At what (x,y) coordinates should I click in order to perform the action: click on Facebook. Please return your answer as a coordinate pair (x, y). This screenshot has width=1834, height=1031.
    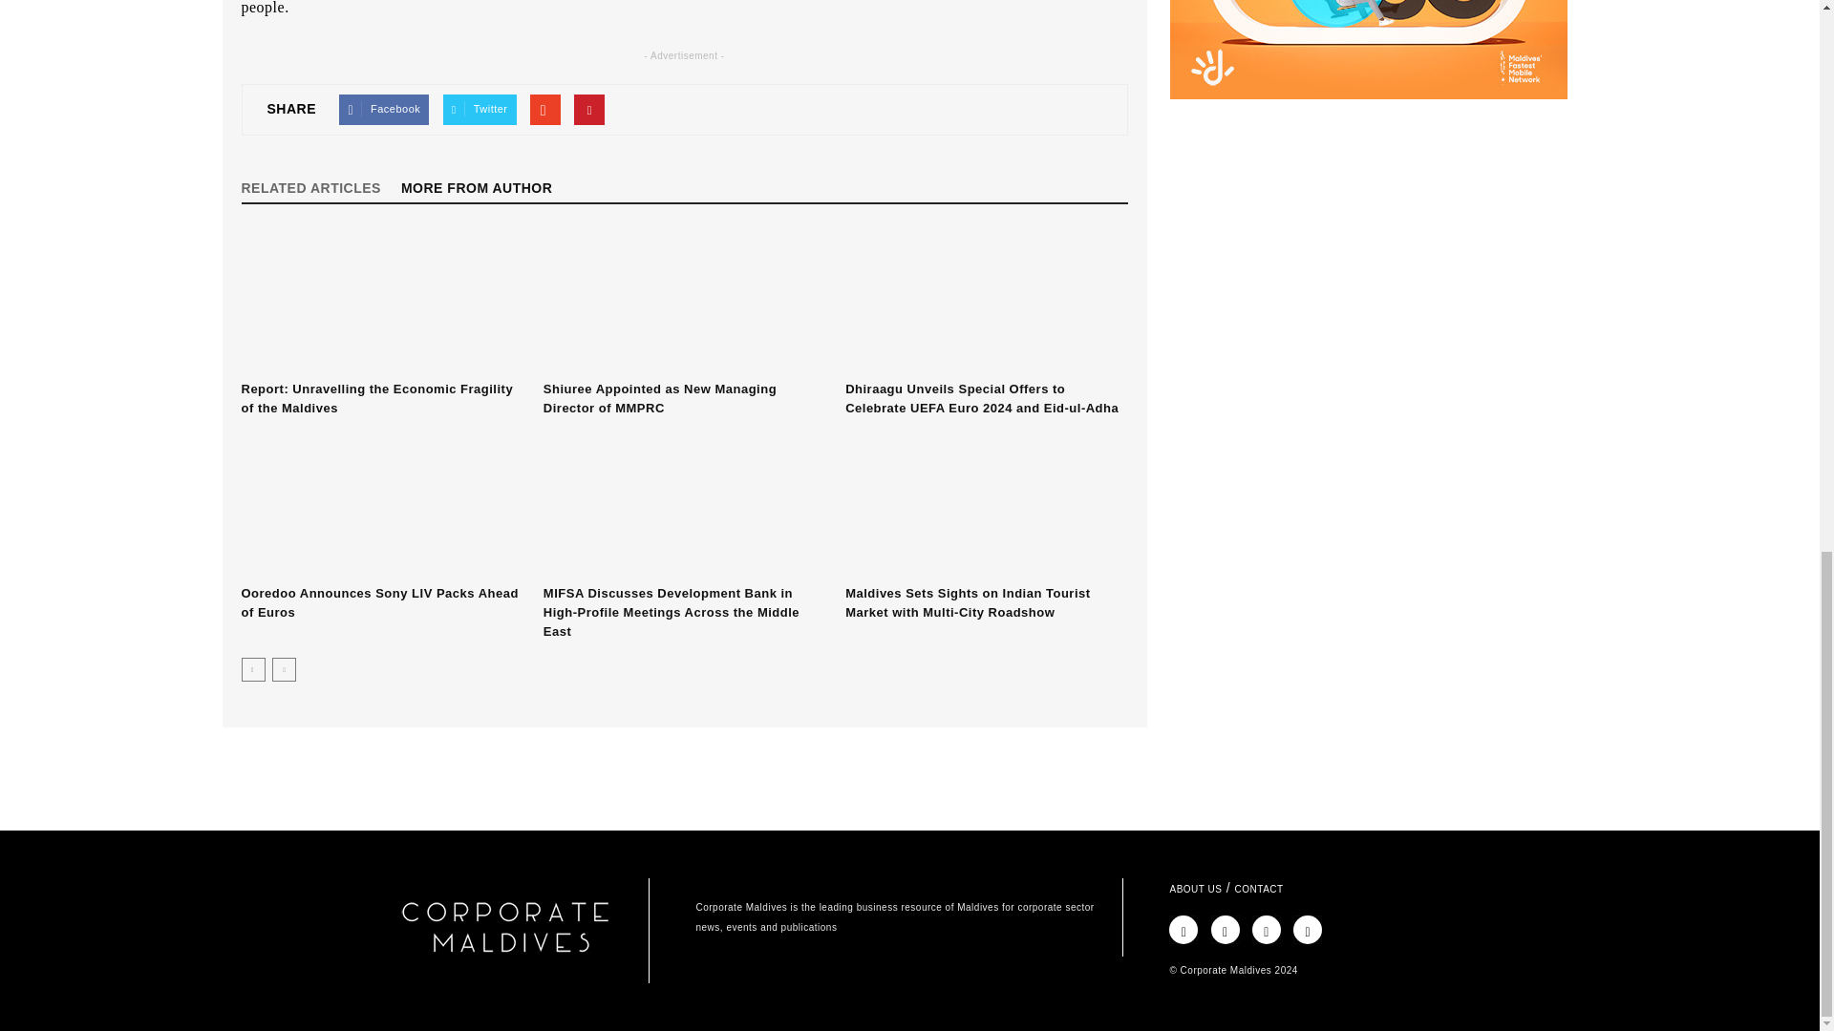
    Looking at the image, I should click on (384, 109).